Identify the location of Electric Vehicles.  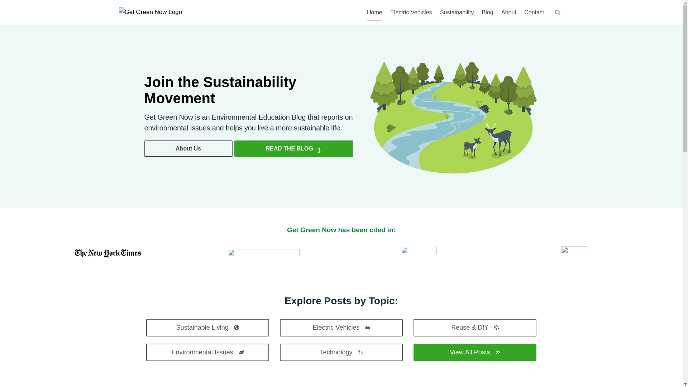
(411, 13).